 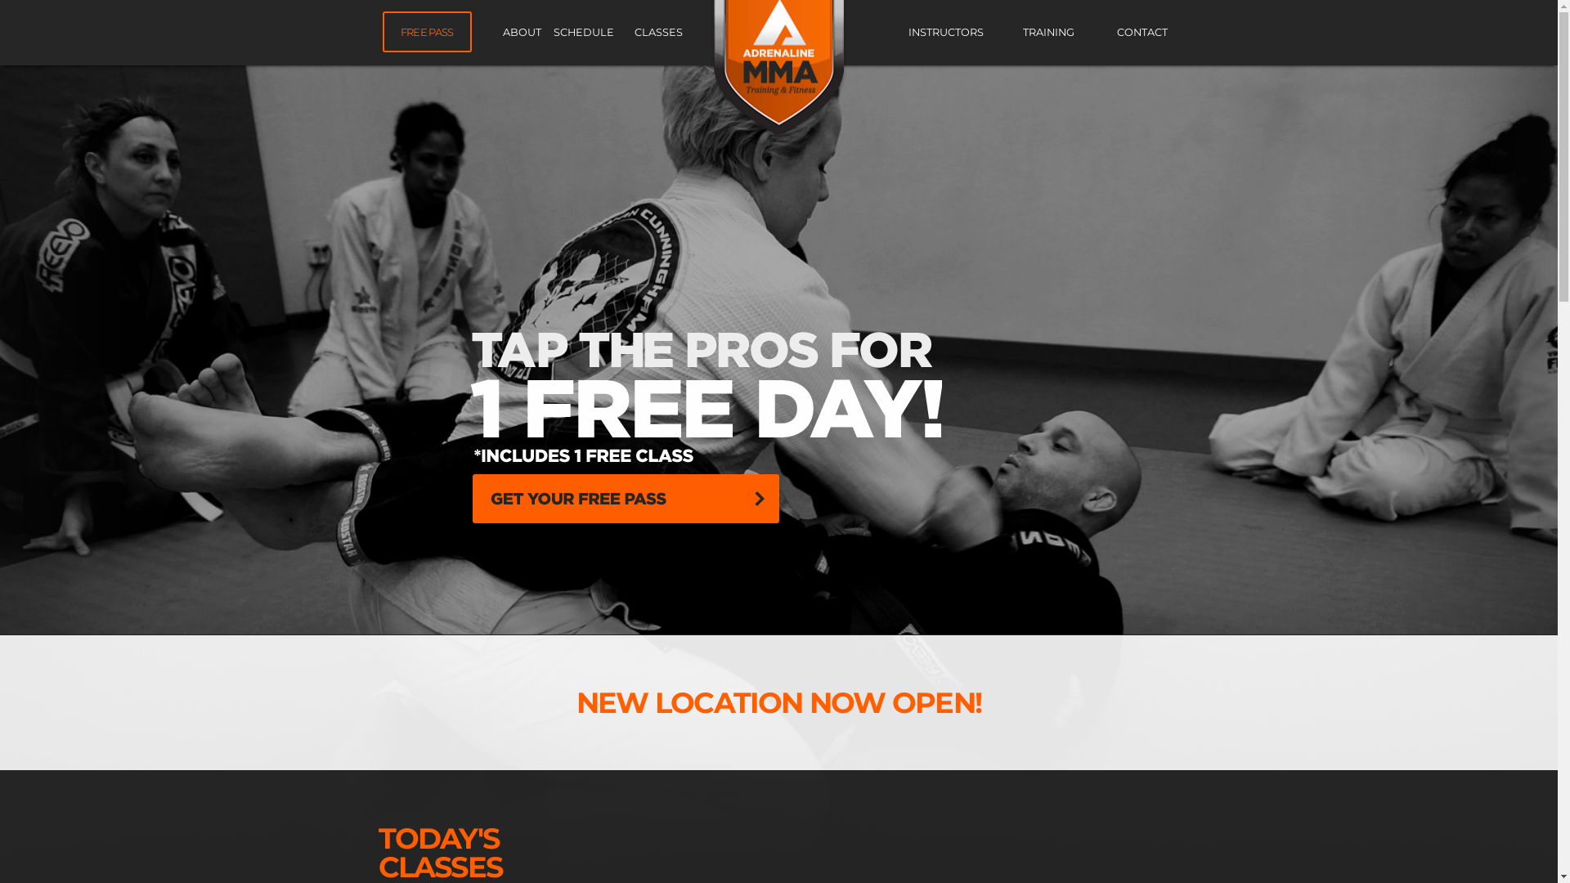 What do you see at coordinates (584, 33) in the screenshot?
I see `SCHEDULE` at bounding box center [584, 33].